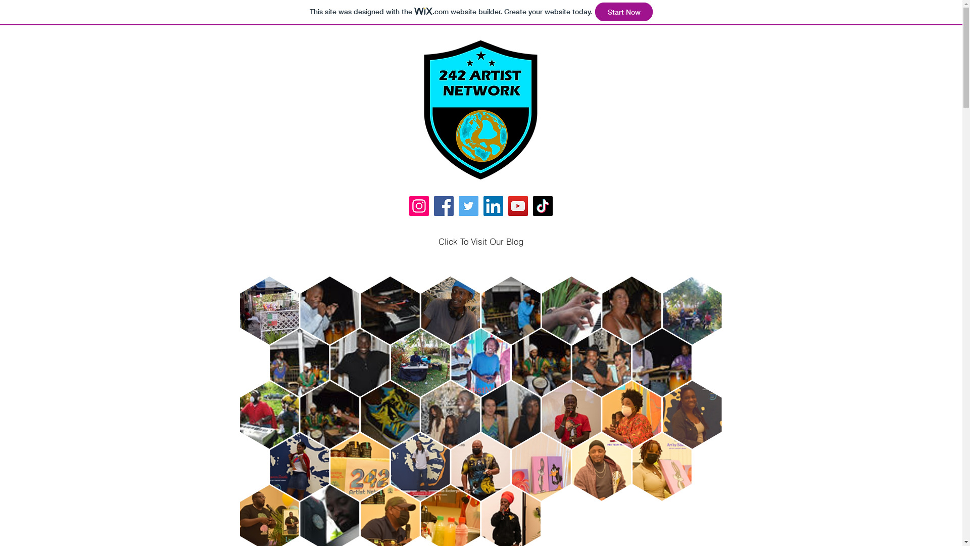 The height and width of the screenshot is (546, 970). Describe the element at coordinates (481, 241) in the screenshot. I see `Click To Visit Our Blog` at that location.